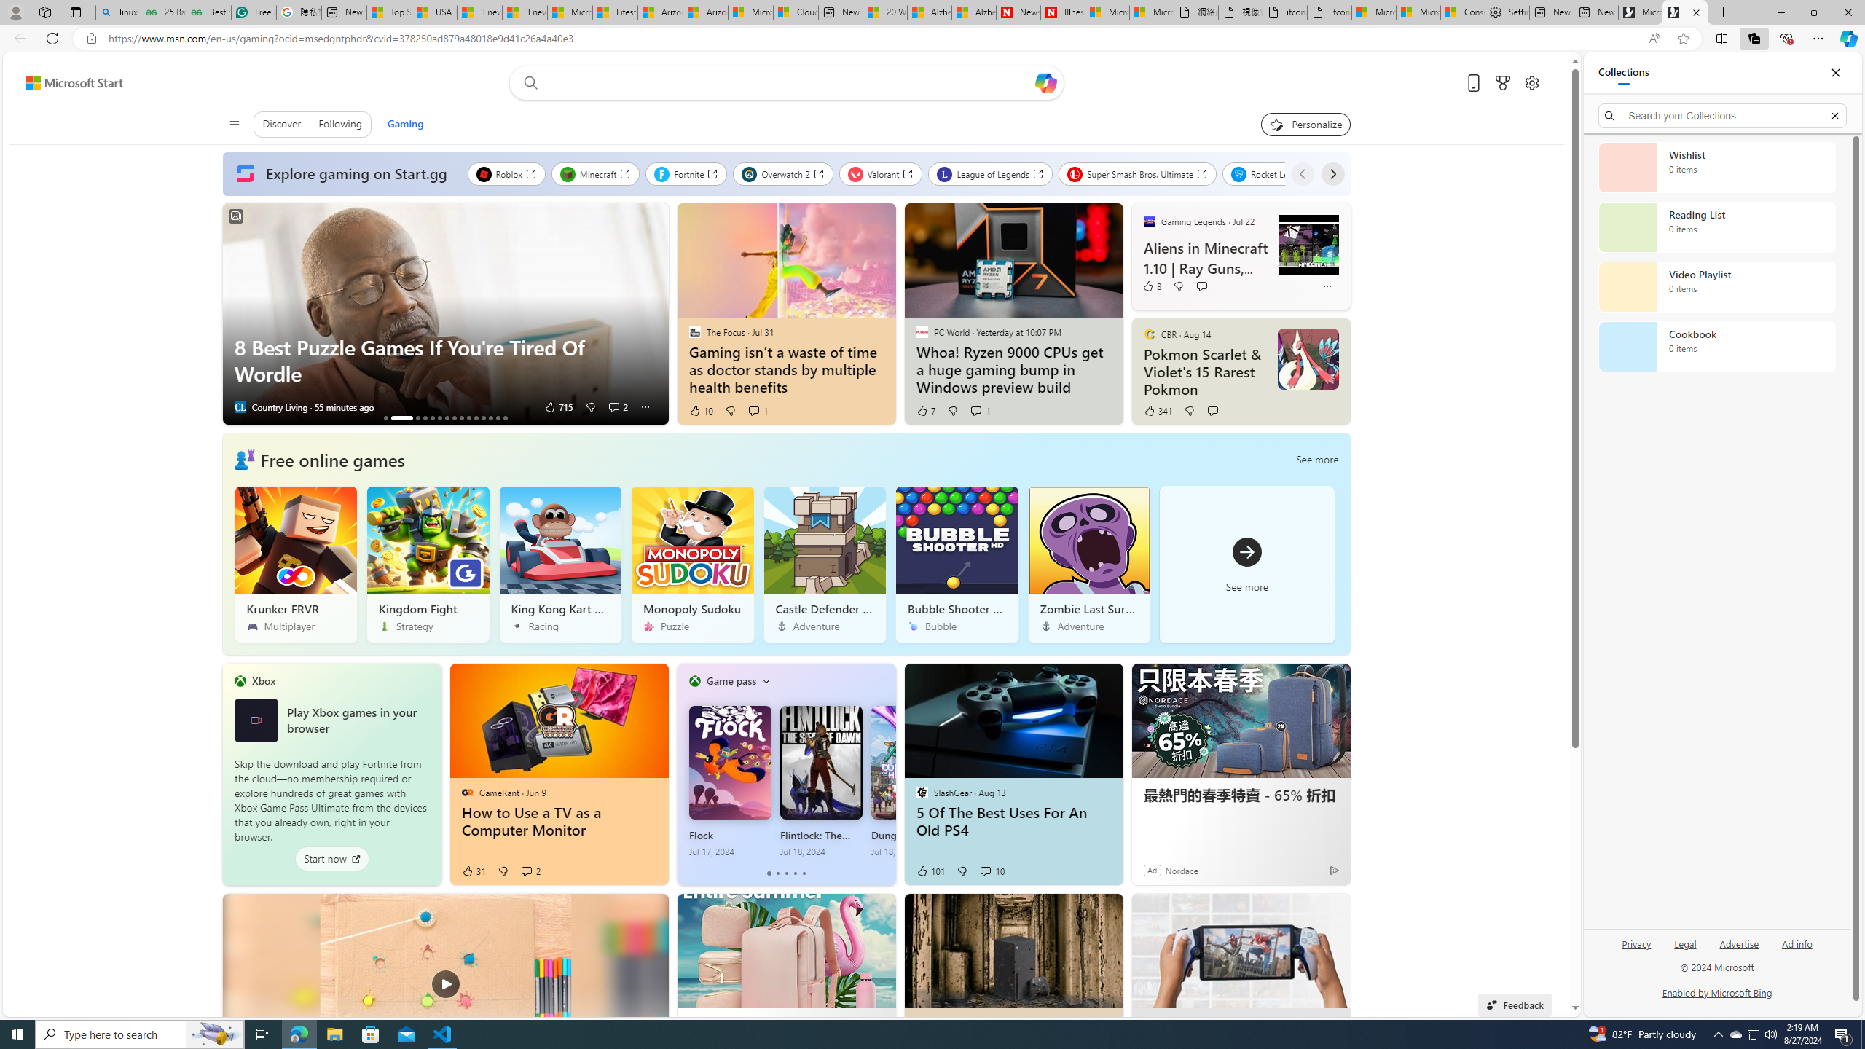  I want to click on View comments 10 Comment, so click(992, 871).